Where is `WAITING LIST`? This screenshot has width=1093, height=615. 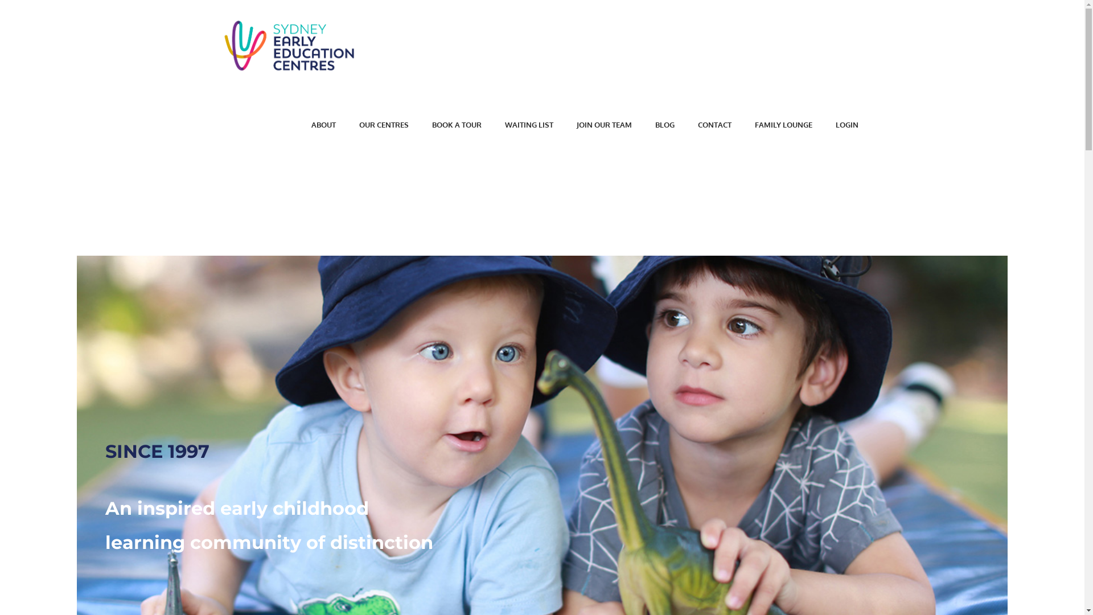 WAITING LIST is located at coordinates (528, 125).